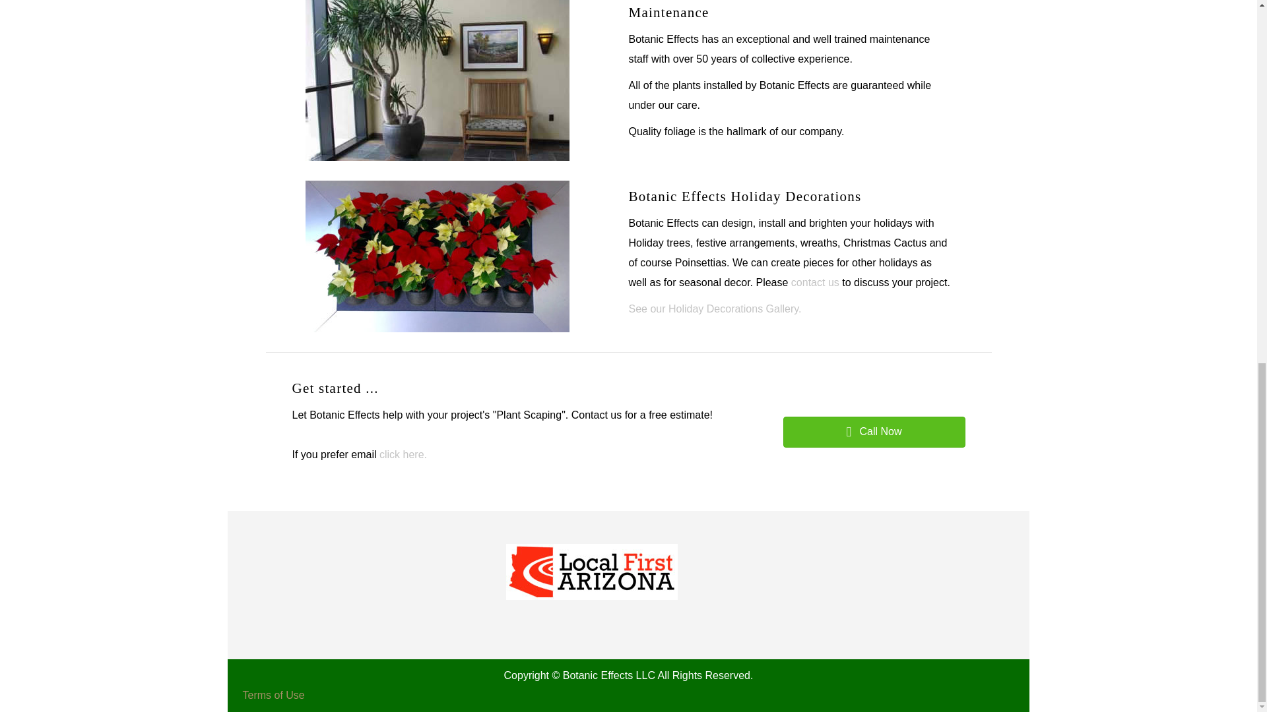  Describe the element at coordinates (816, 282) in the screenshot. I see `contact us` at that location.